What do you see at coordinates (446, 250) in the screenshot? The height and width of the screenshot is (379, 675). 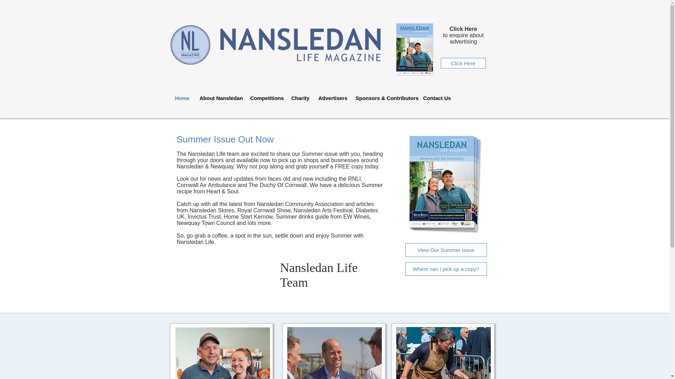 I see `View Our Summer Issue` at bounding box center [446, 250].